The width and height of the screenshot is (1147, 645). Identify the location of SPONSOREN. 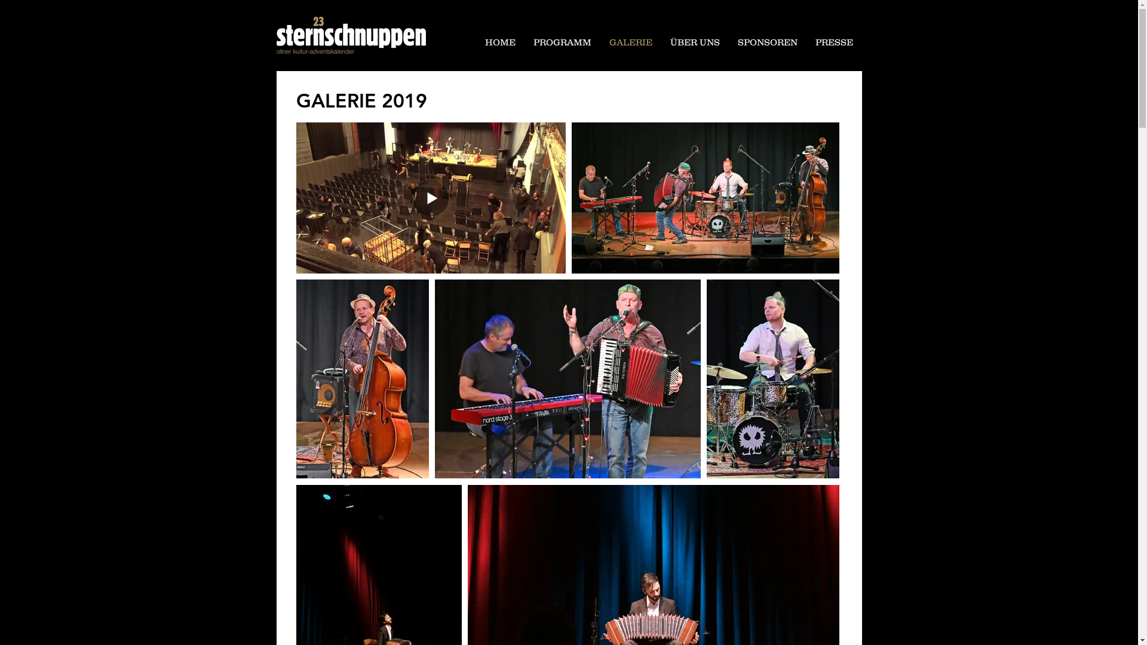
(768, 42).